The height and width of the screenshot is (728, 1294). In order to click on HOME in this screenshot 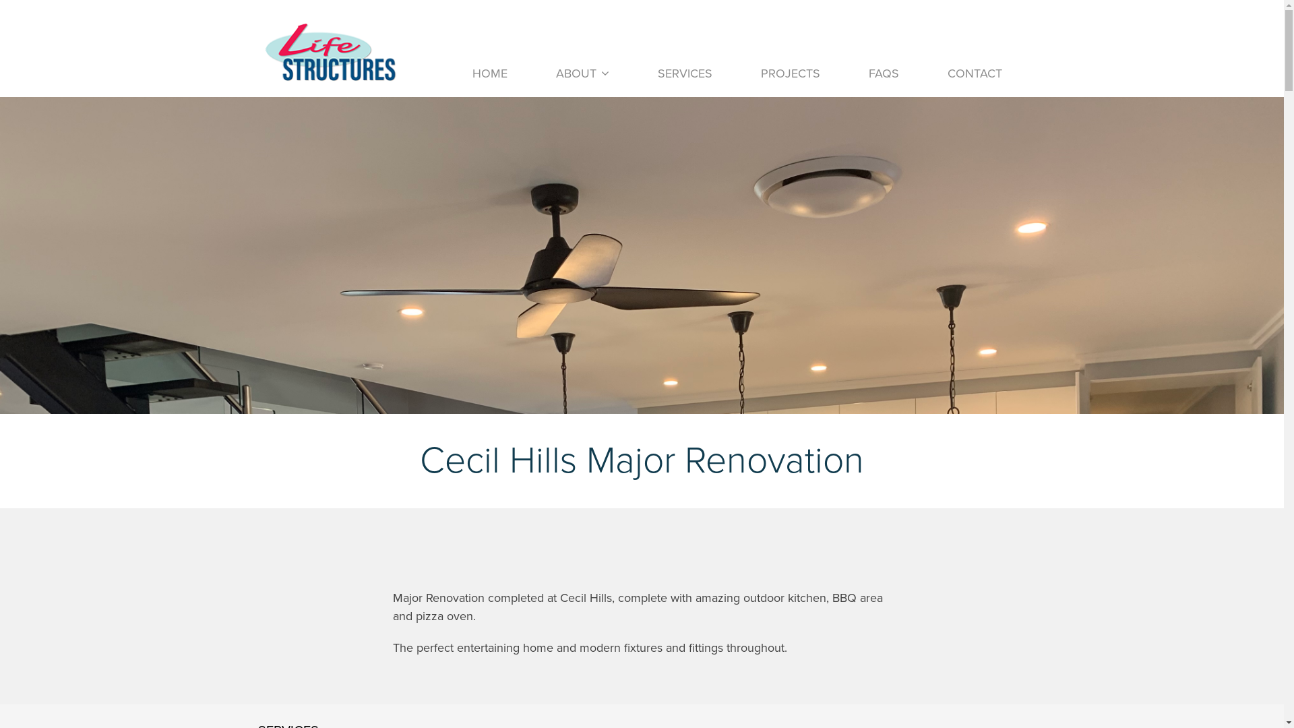, I will do `click(489, 73)`.